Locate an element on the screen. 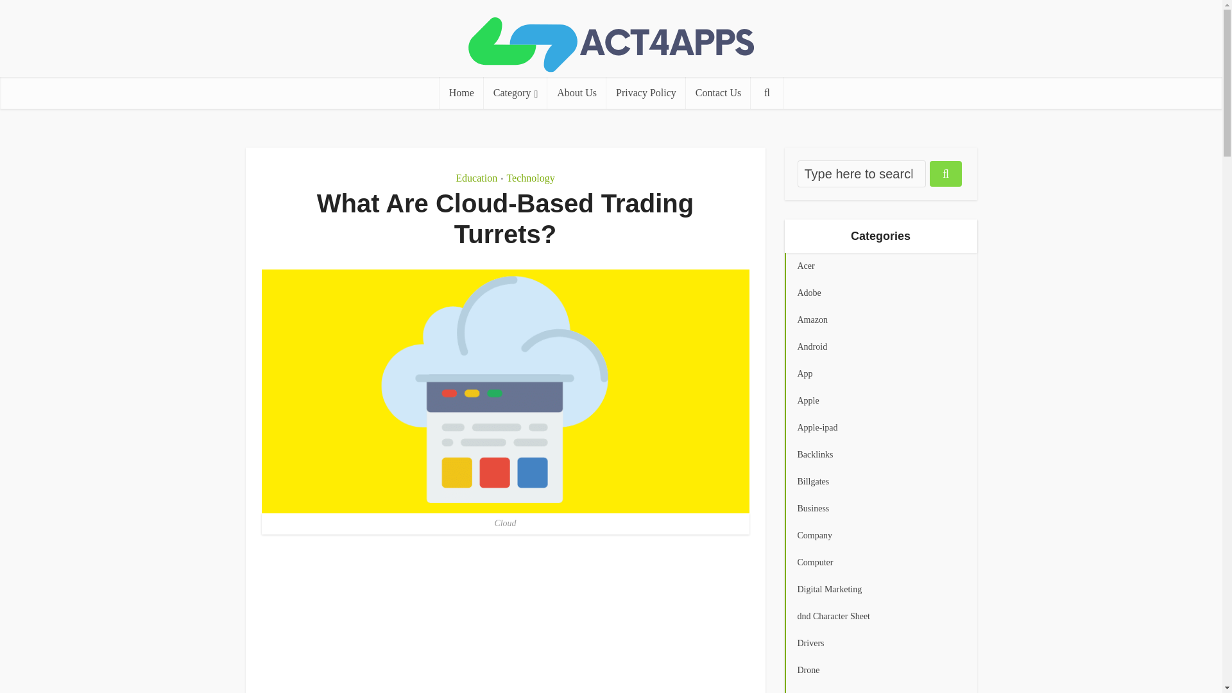 This screenshot has height=693, width=1232. Education is located at coordinates (476, 178).